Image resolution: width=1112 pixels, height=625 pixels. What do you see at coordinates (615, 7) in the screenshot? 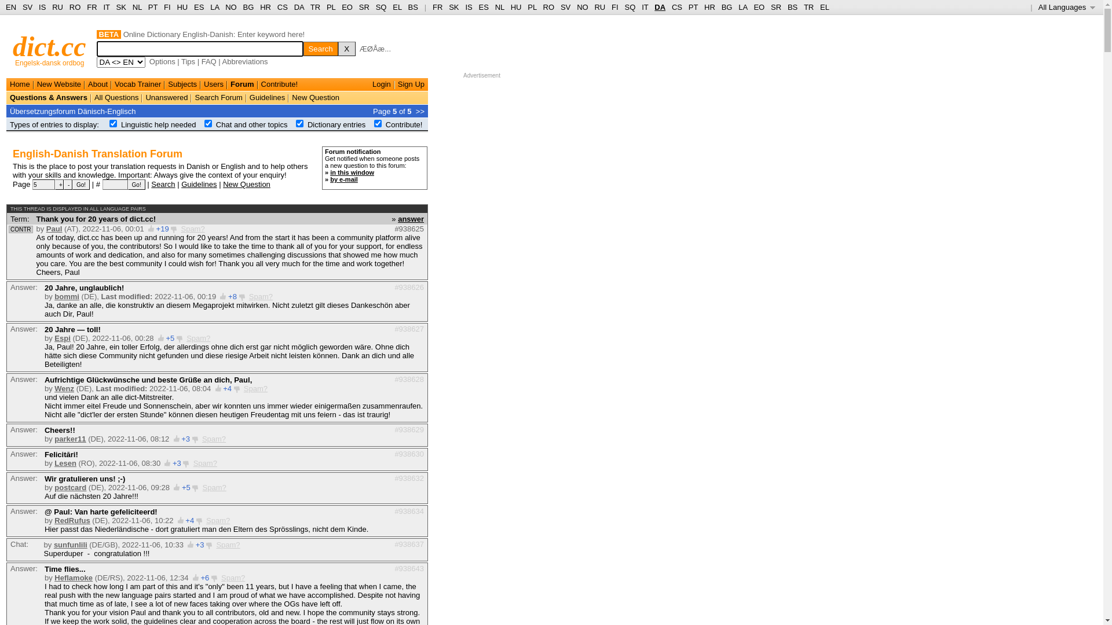
I see `FI` at bounding box center [615, 7].